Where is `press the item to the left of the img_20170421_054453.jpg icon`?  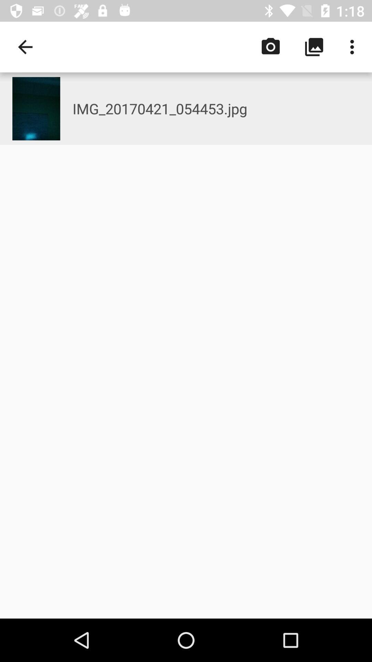
press the item to the left of the img_20170421_054453.jpg icon is located at coordinates (36, 109).